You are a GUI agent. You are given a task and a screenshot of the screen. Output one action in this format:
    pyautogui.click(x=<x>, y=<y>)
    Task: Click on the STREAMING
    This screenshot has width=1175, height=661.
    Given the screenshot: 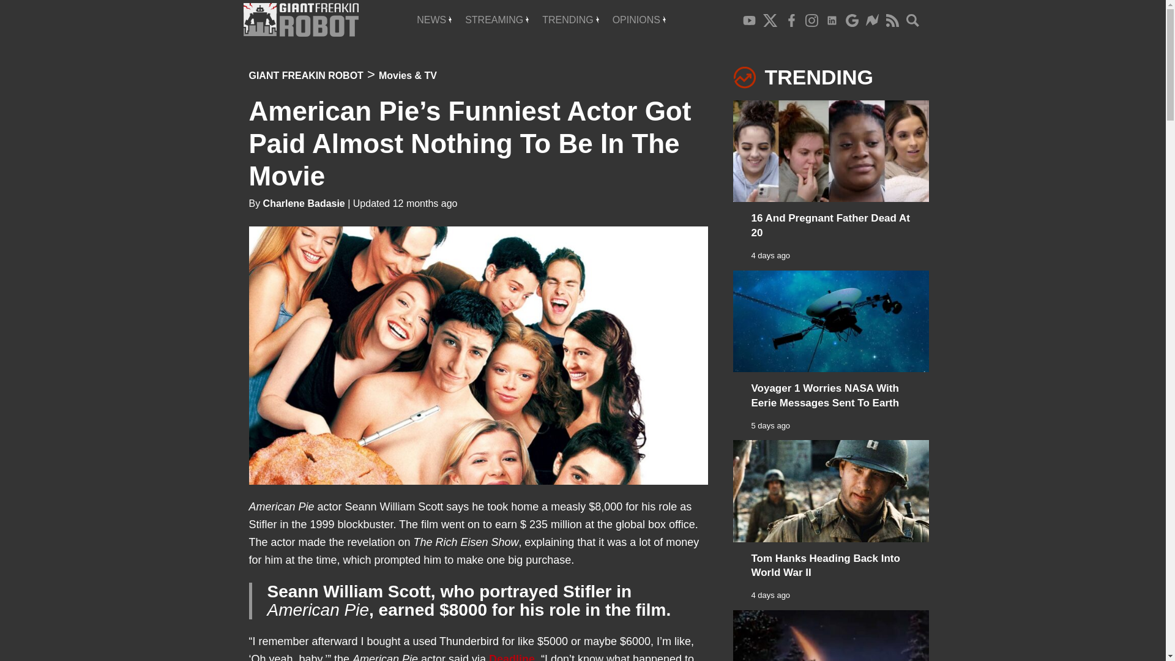 What is the action you would take?
    pyautogui.click(x=497, y=20)
    